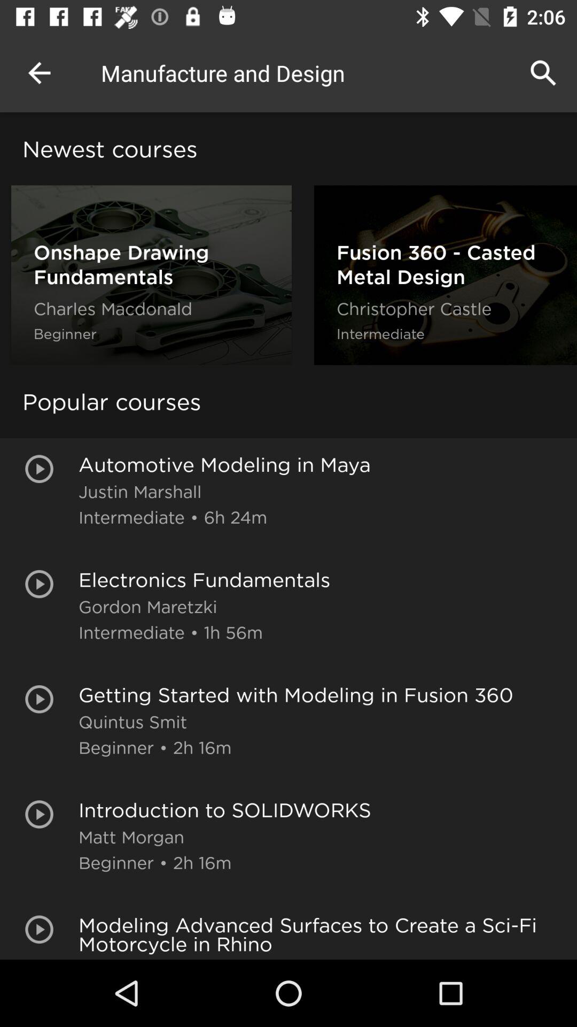 Image resolution: width=577 pixels, height=1027 pixels. Describe the element at coordinates (39, 73) in the screenshot. I see `open the icon to the left of manufacture and design app` at that location.